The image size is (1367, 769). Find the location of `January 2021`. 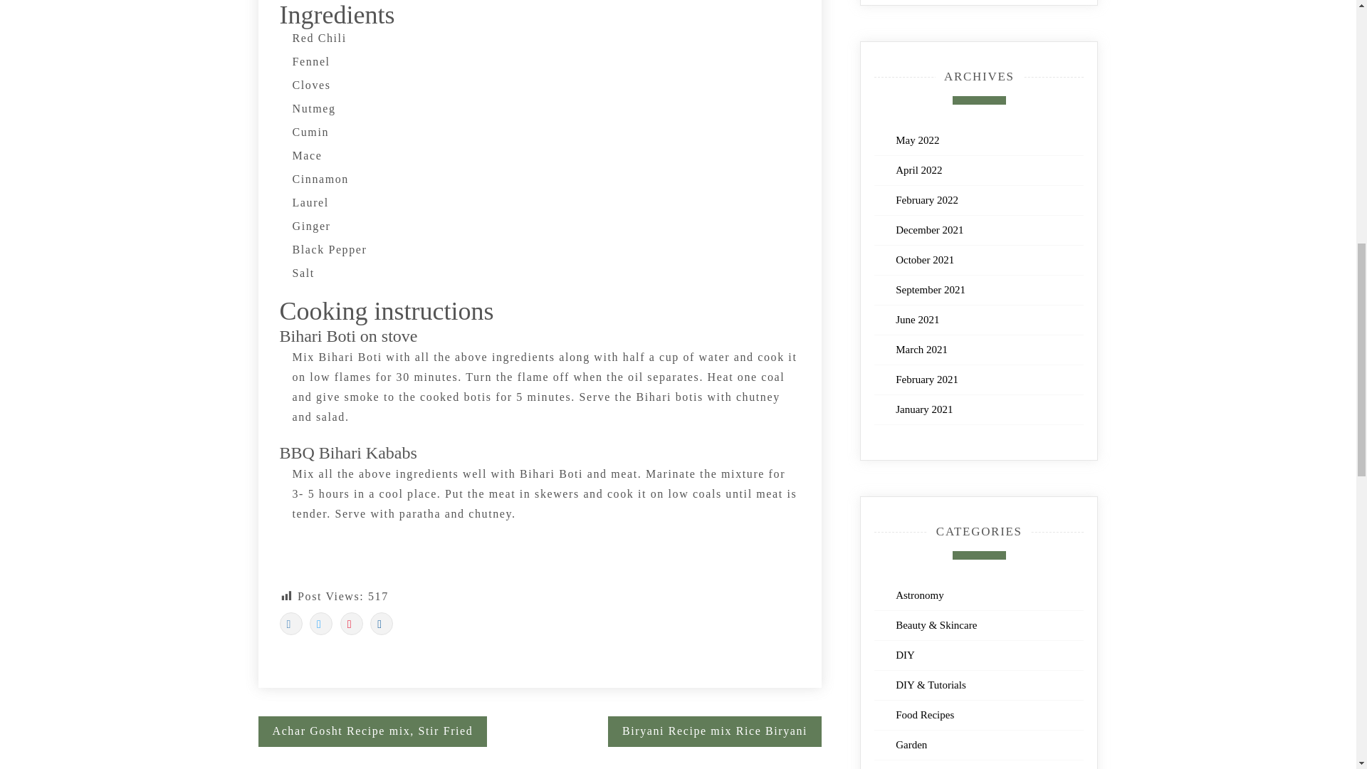

January 2021 is located at coordinates (924, 409).